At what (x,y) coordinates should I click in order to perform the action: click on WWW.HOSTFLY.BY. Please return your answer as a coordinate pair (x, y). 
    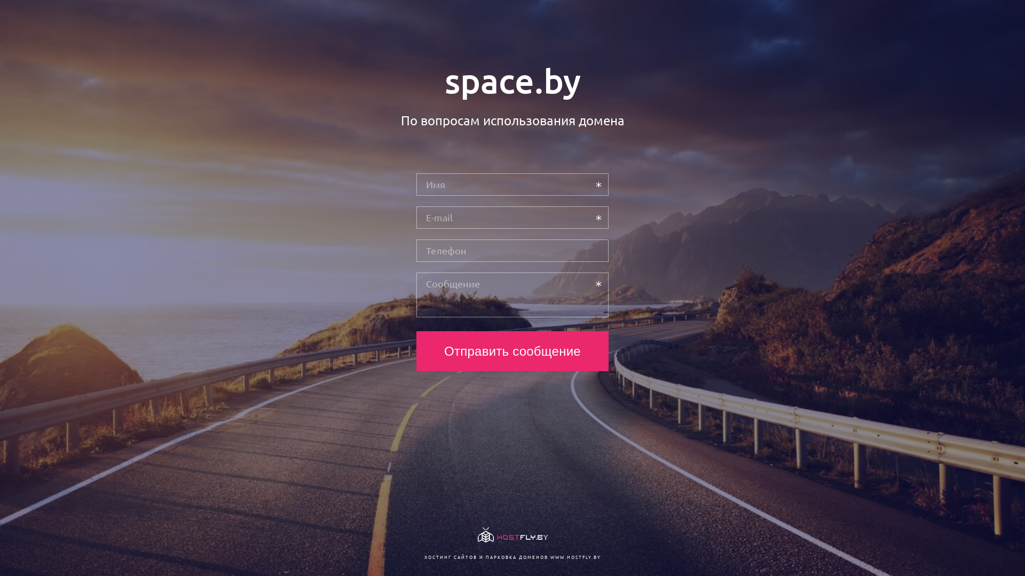
    Looking at the image, I should click on (575, 557).